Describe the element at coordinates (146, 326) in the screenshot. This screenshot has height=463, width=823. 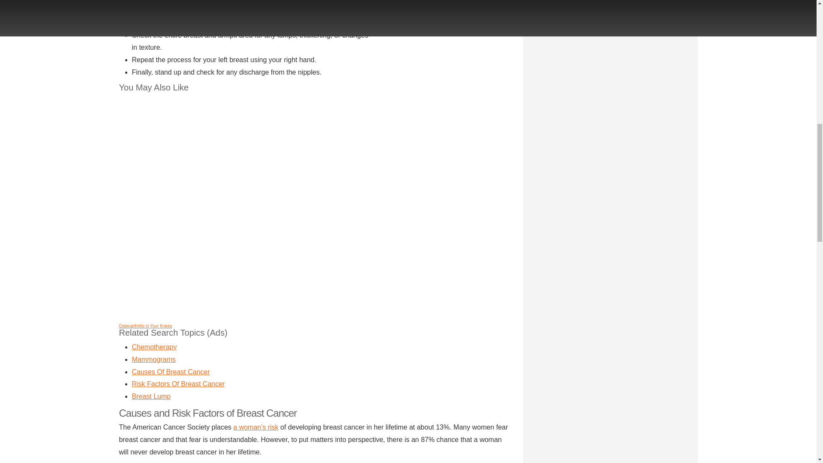
I see `Osteoarthritis in Your Knees` at that location.